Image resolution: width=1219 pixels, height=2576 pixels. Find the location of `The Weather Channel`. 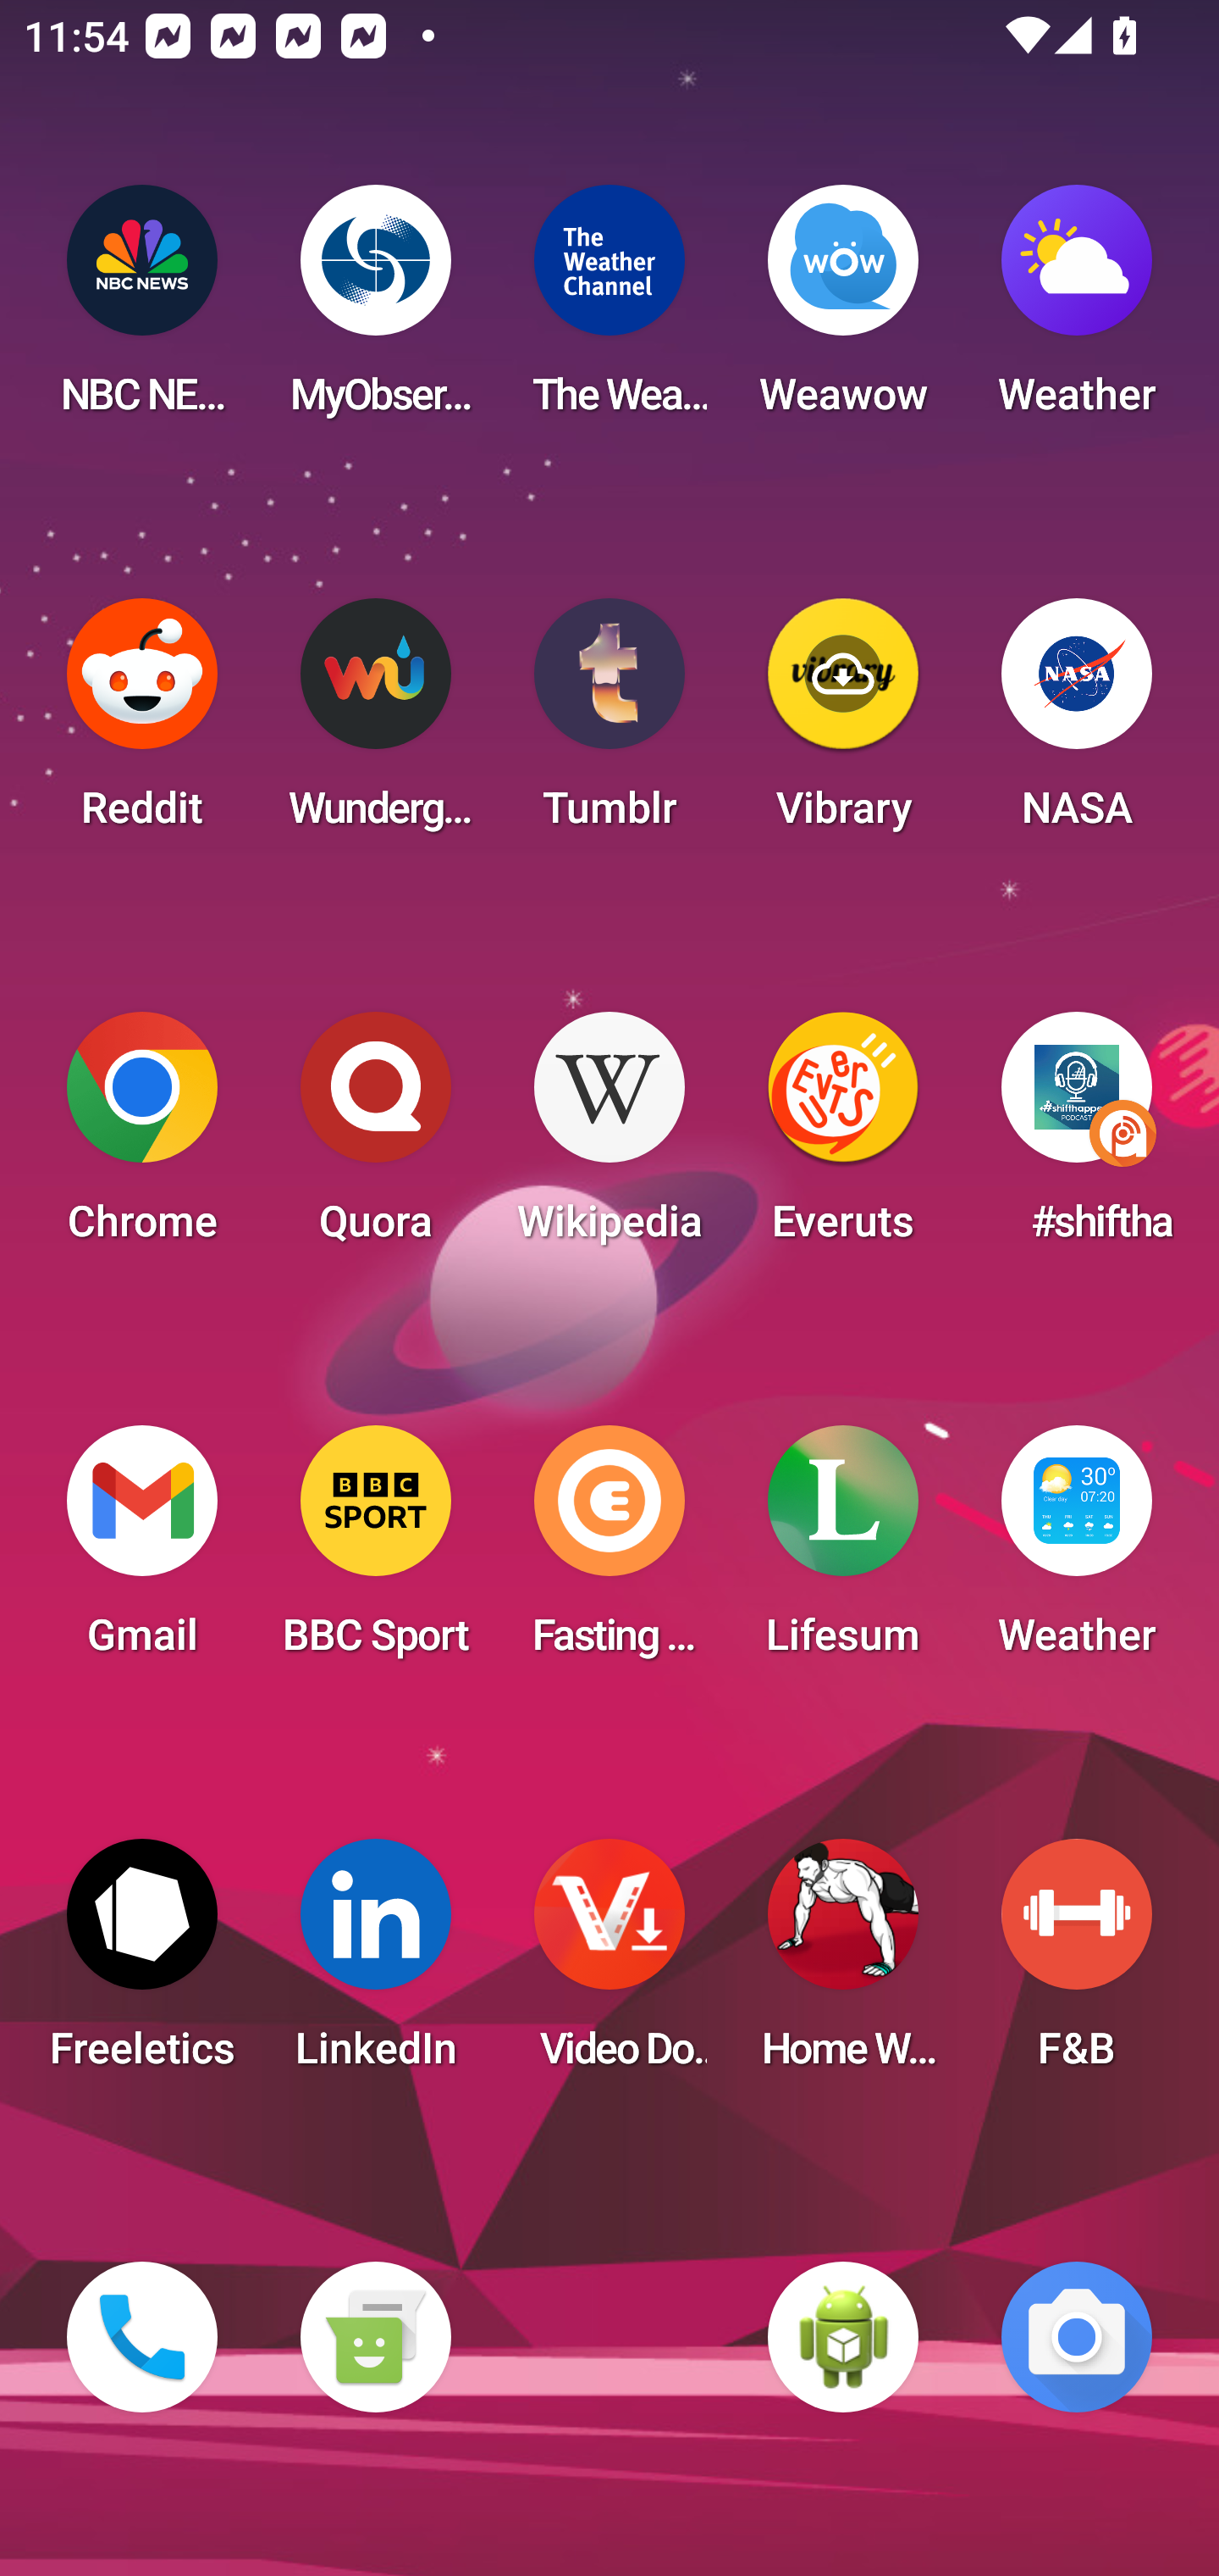

The Weather Channel is located at coordinates (609, 310).